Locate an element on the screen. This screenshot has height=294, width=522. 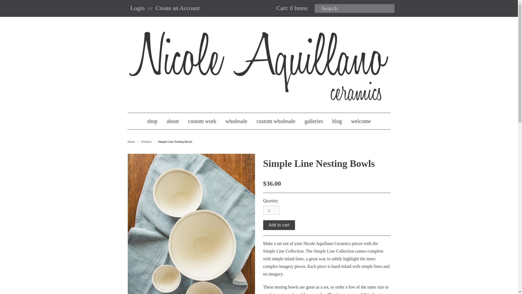
custom wholesale is located at coordinates (276, 121).